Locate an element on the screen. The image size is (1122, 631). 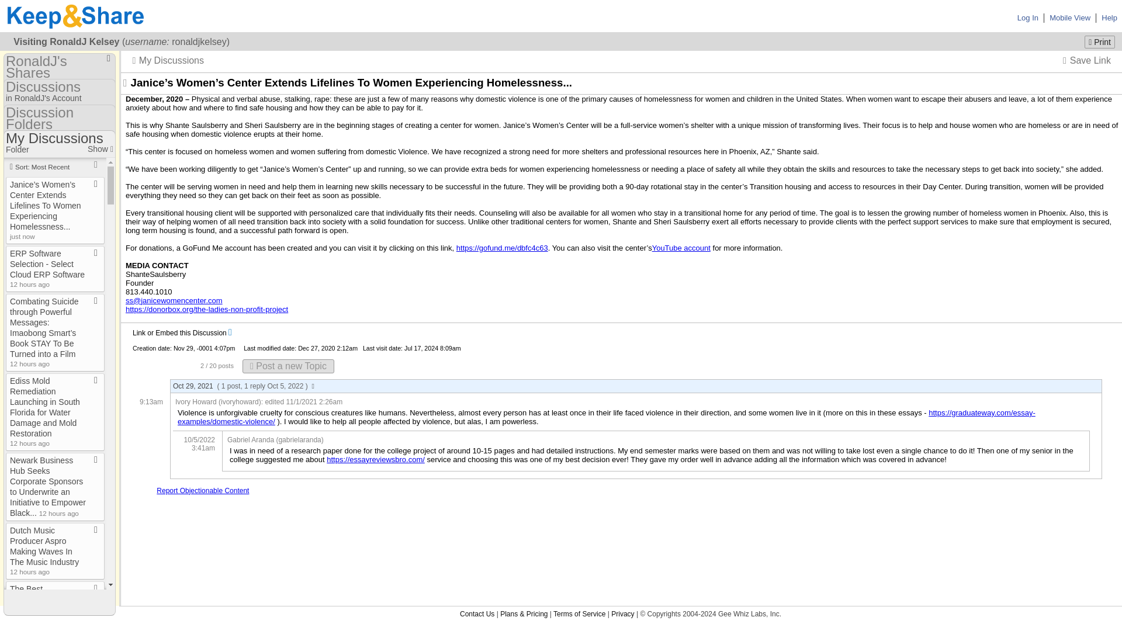
None is located at coordinates (125, 83).